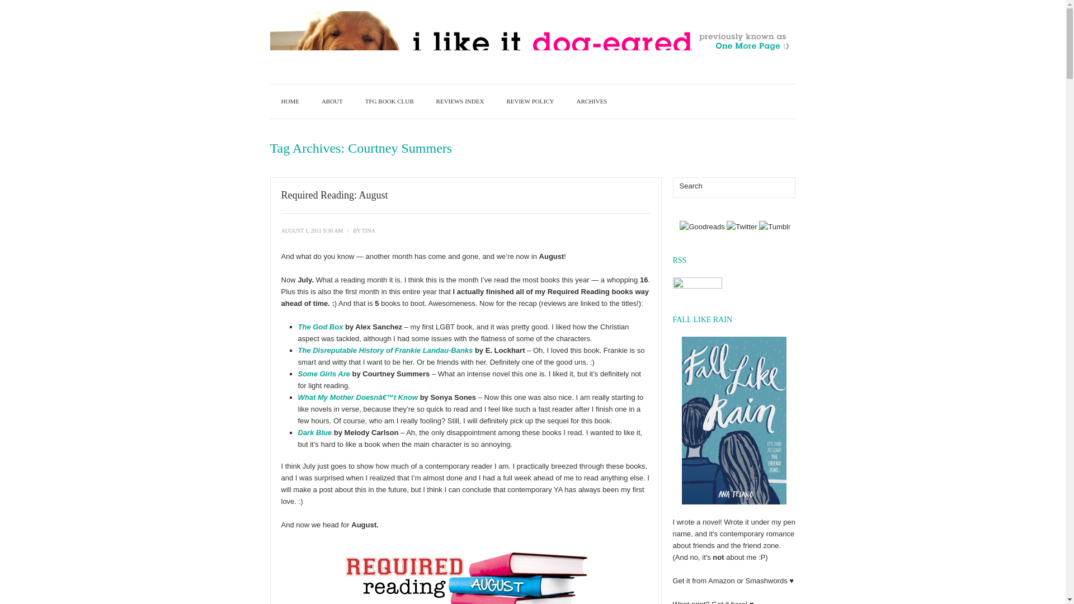 The image size is (1074, 604). I want to click on REVIEW POLICY, so click(530, 101).